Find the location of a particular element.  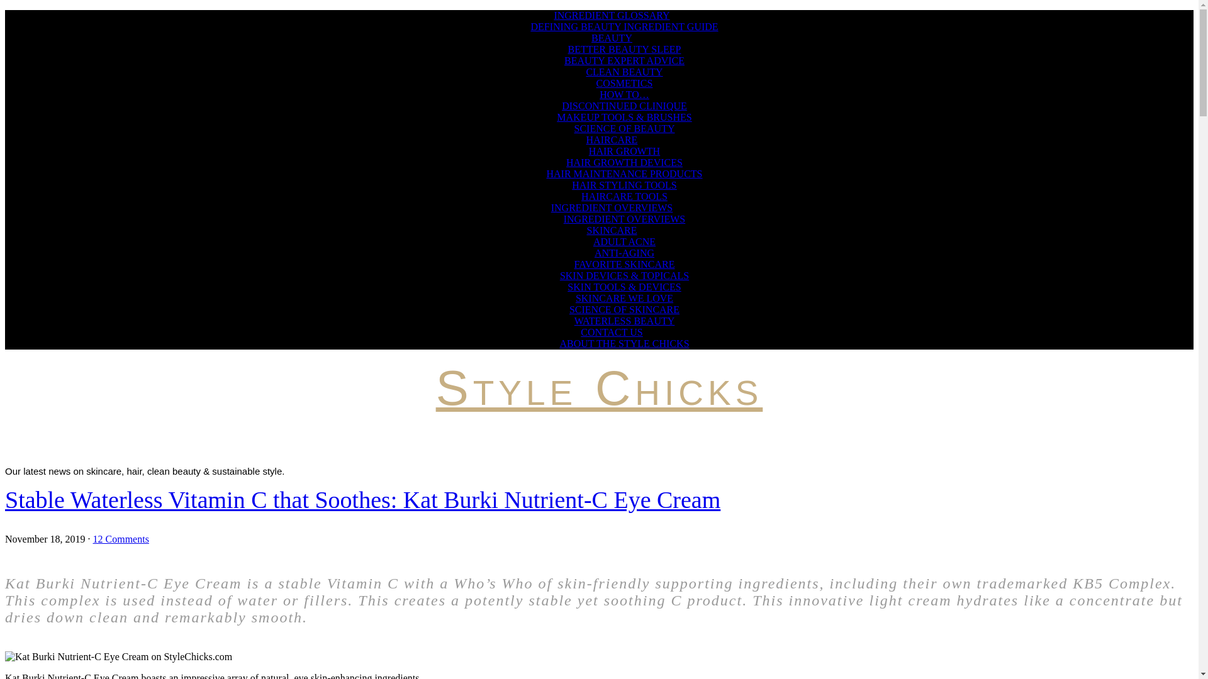

SKINCARE is located at coordinates (611, 230).